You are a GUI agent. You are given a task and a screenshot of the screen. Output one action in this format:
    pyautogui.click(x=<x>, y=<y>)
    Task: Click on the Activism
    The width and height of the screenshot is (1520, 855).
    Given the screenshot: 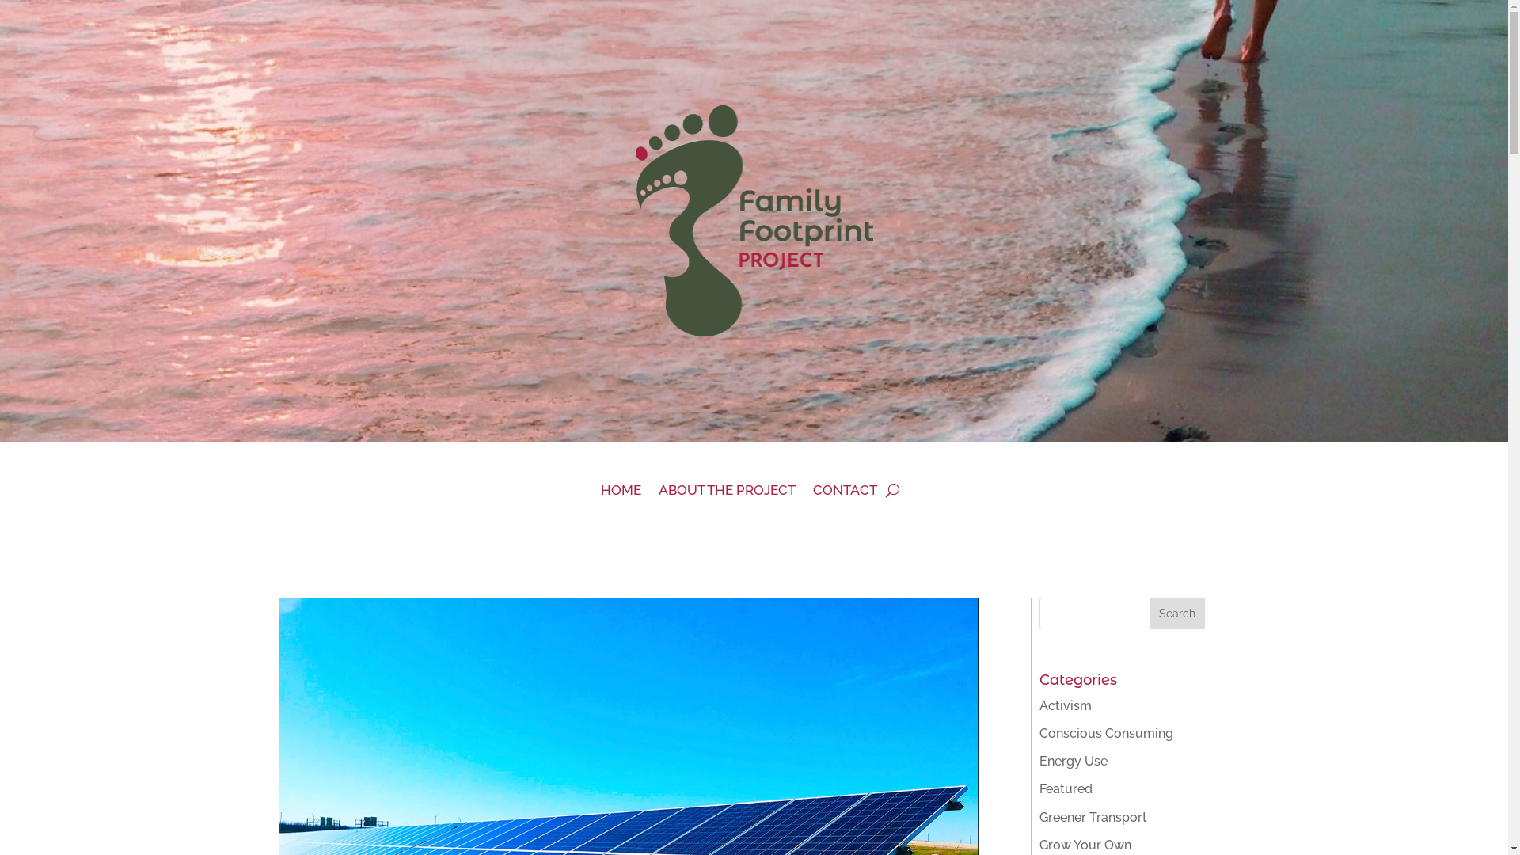 What is the action you would take?
    pyautogui.click(x=1066, y=706)
    